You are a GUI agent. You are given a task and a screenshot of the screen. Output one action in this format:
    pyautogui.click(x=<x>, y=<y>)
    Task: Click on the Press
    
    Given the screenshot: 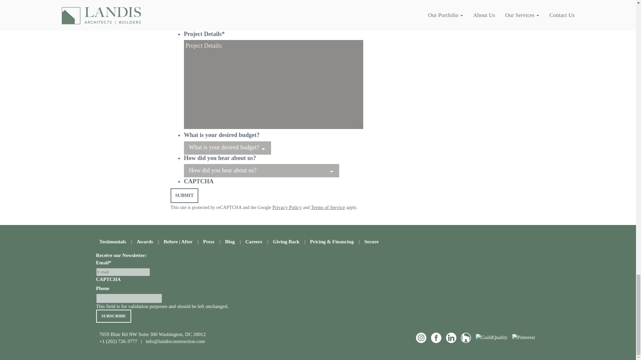 What is the action you would take?
    pyautogui.click(x=208, y=242)
    